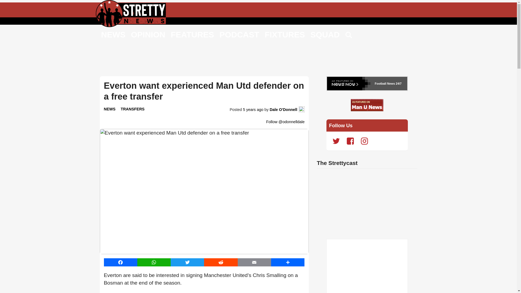  What do you see at coordinates (113, 34) in the screenshot?
I see `NEWS` at bounding box center [113, 34].